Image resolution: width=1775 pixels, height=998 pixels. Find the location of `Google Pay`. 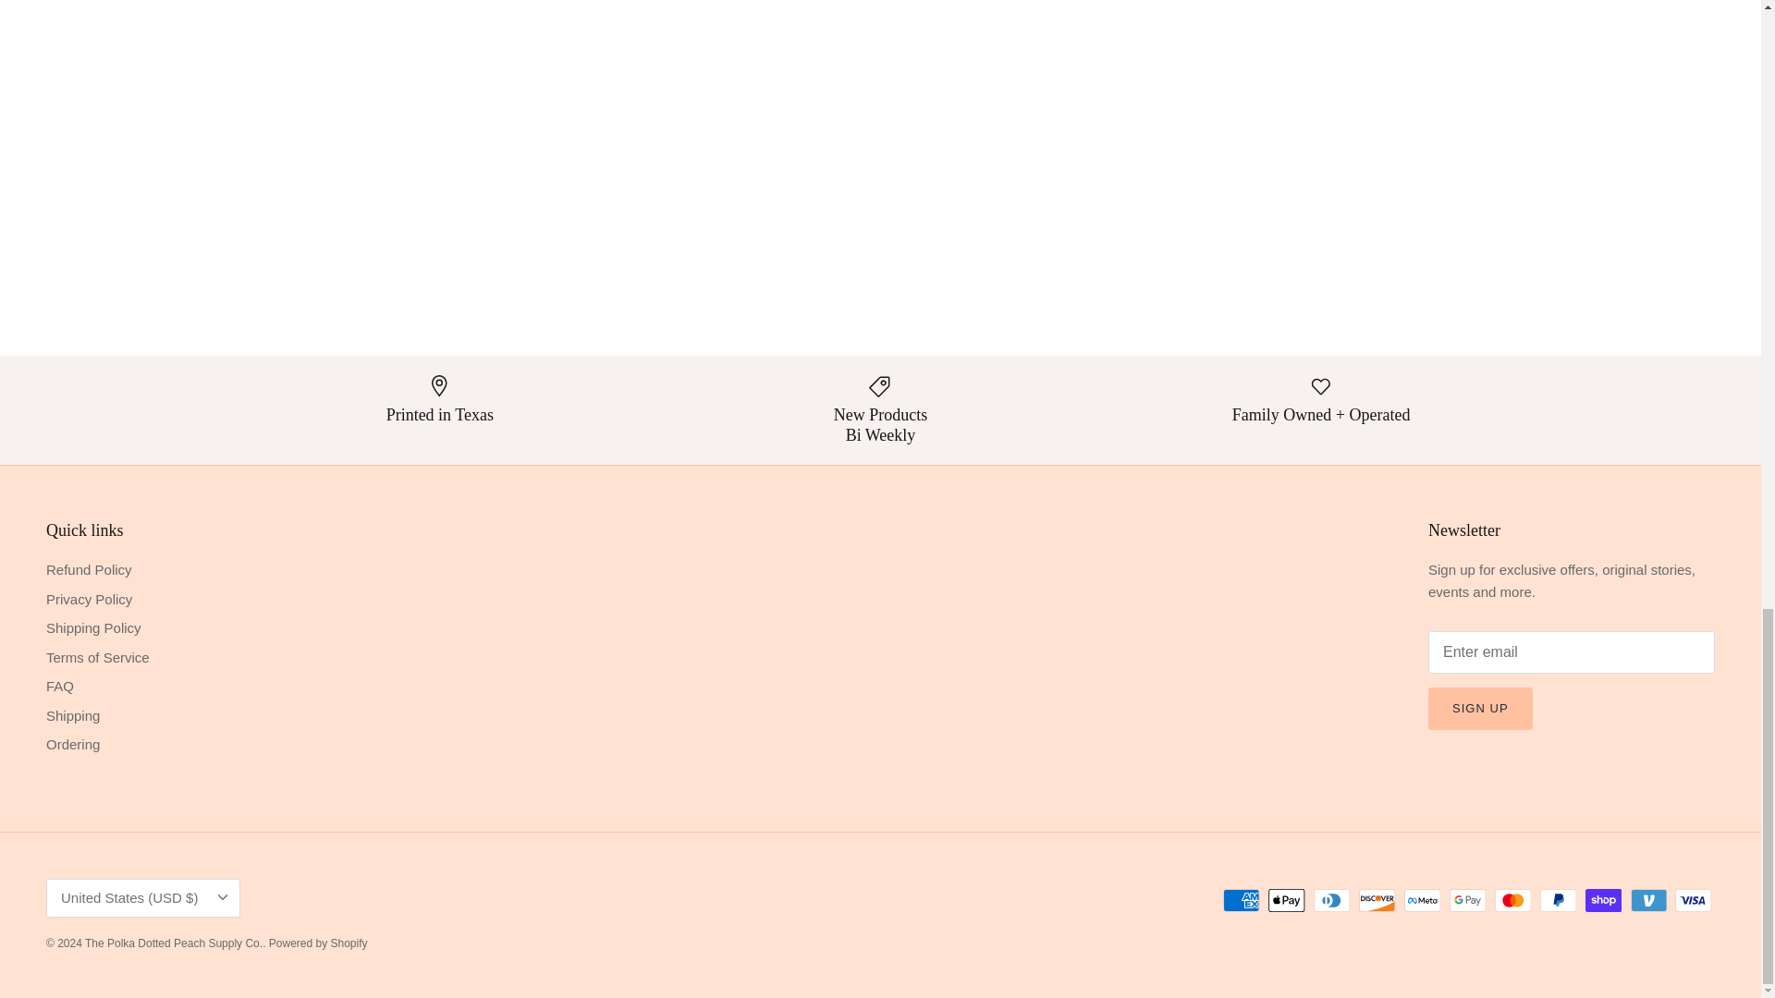

Google Pay is located at coordinates (1468, 900).